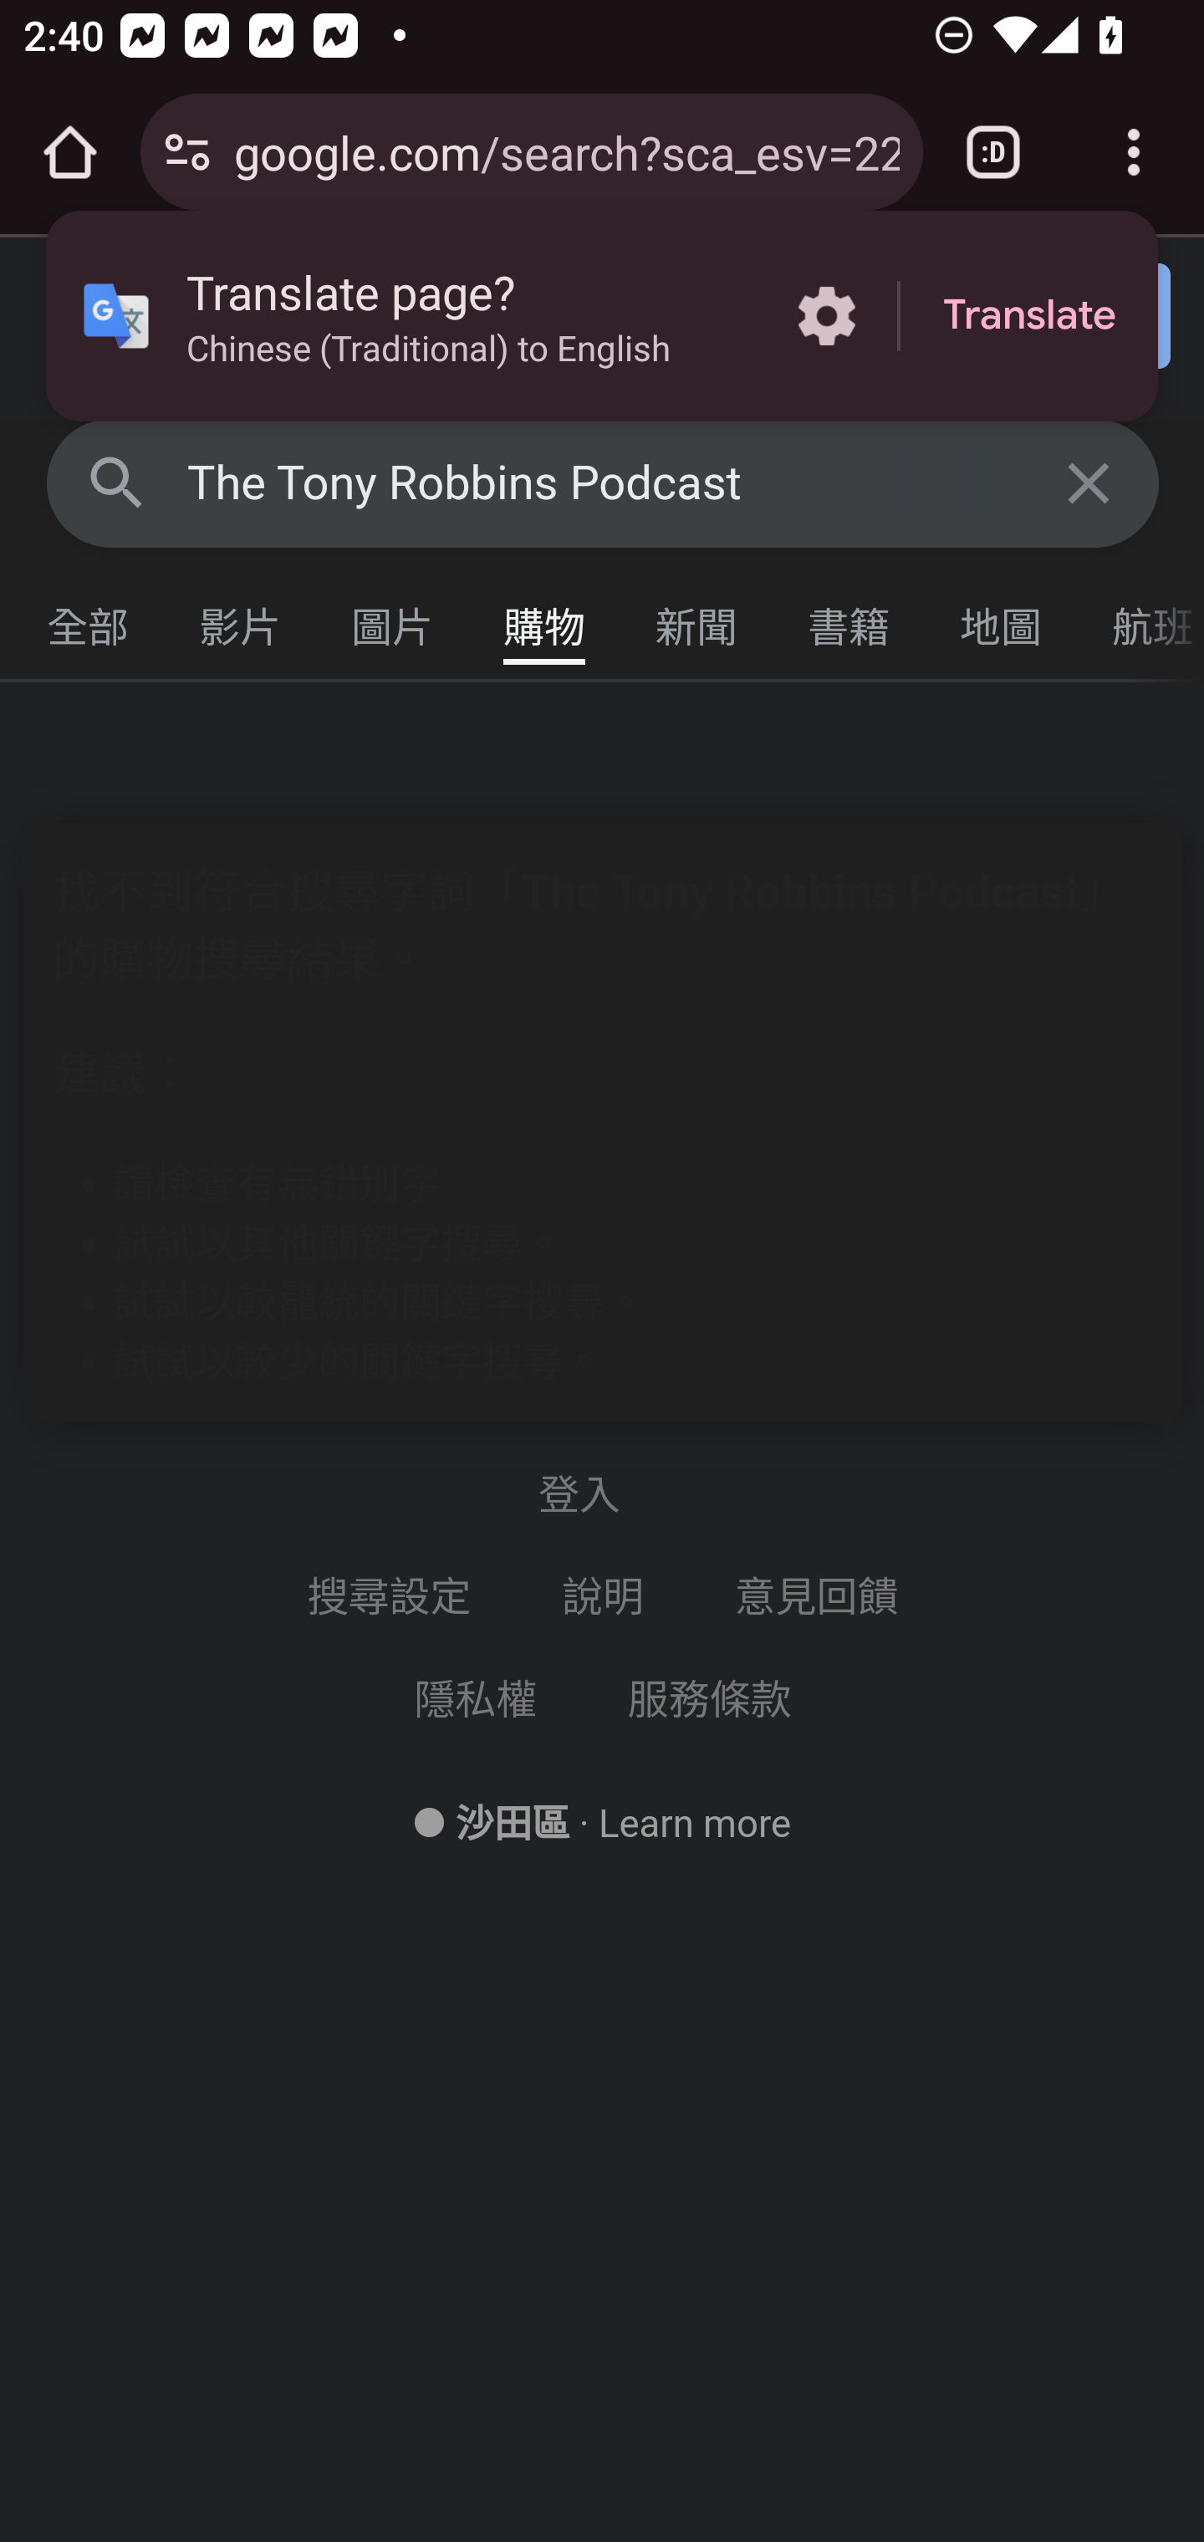 The image size is (1204, 2542). What do you see at coordinates (602, 1494) in the screenshot?
I see `登入` at bounding box center [602, 1494].